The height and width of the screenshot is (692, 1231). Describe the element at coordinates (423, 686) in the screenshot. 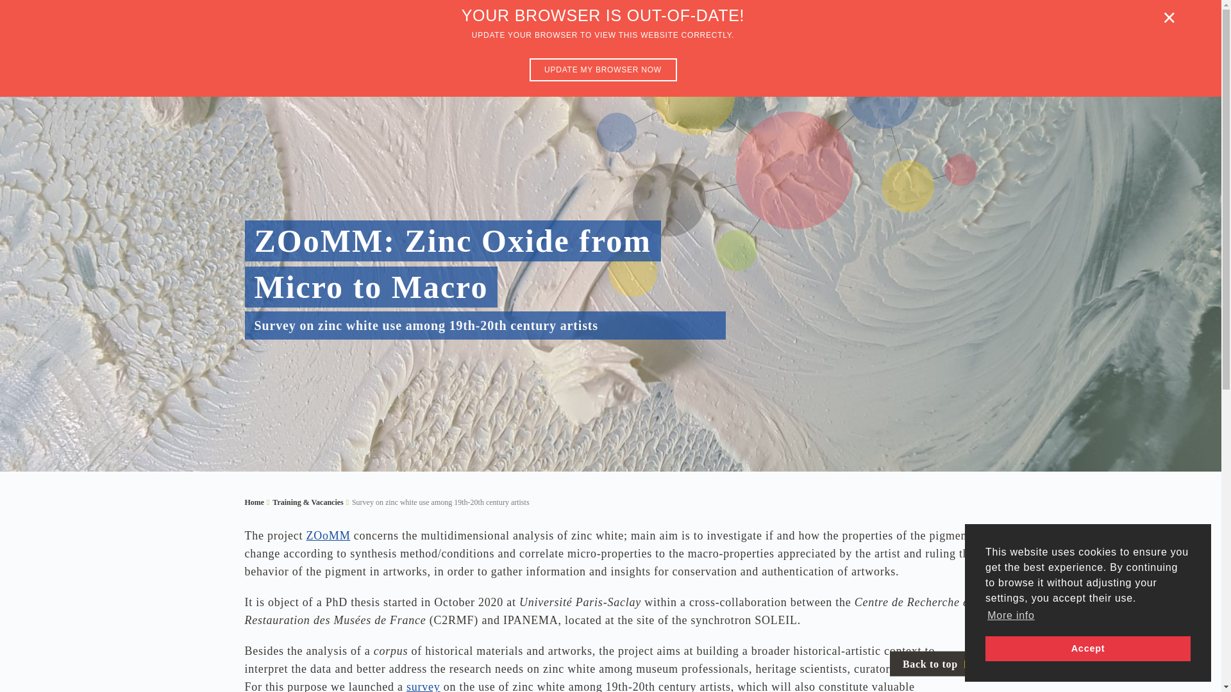

I see `survey` at that location.